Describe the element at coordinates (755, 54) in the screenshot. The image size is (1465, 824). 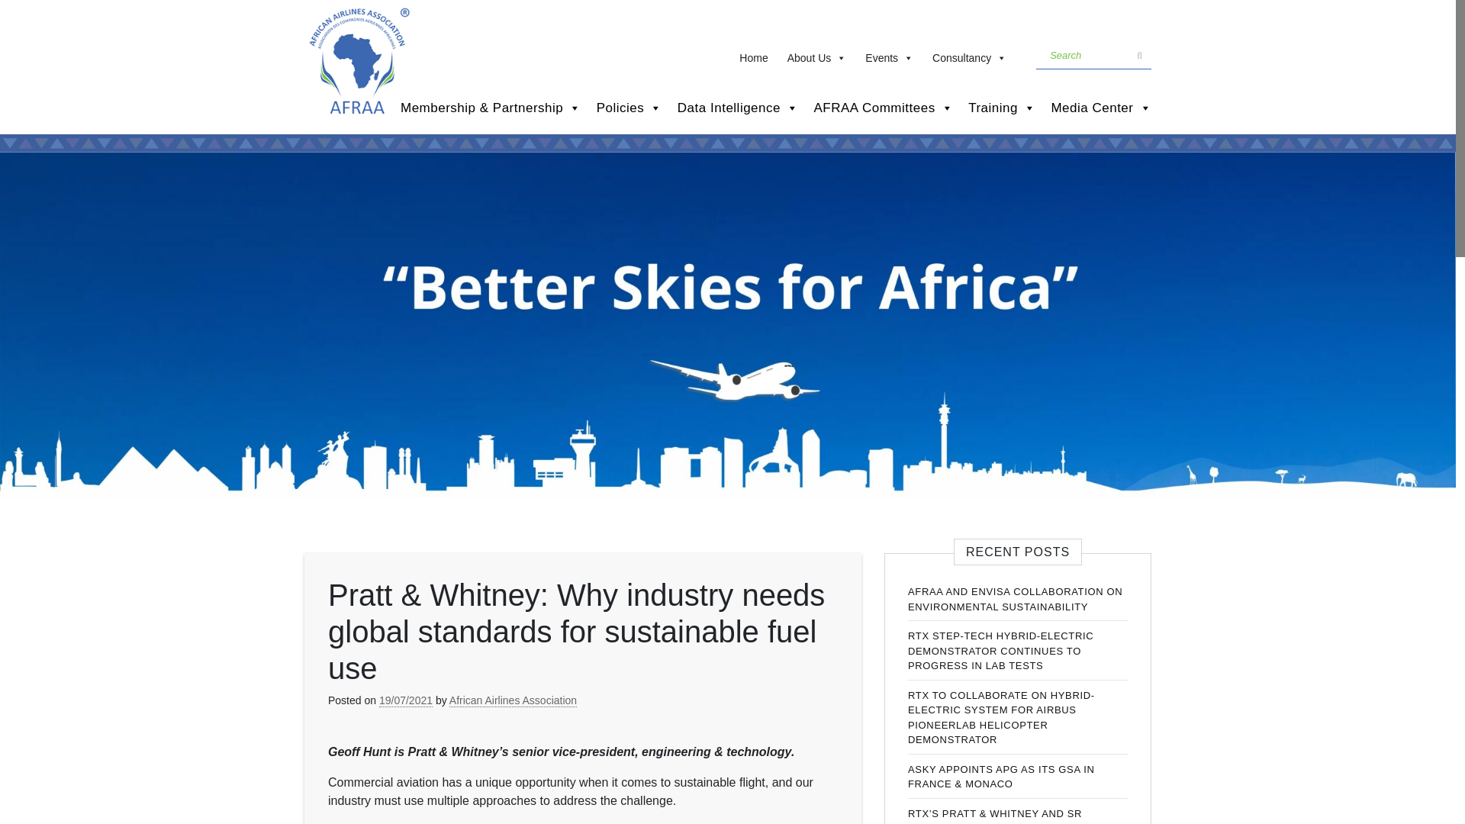
I see `Home` at that location.